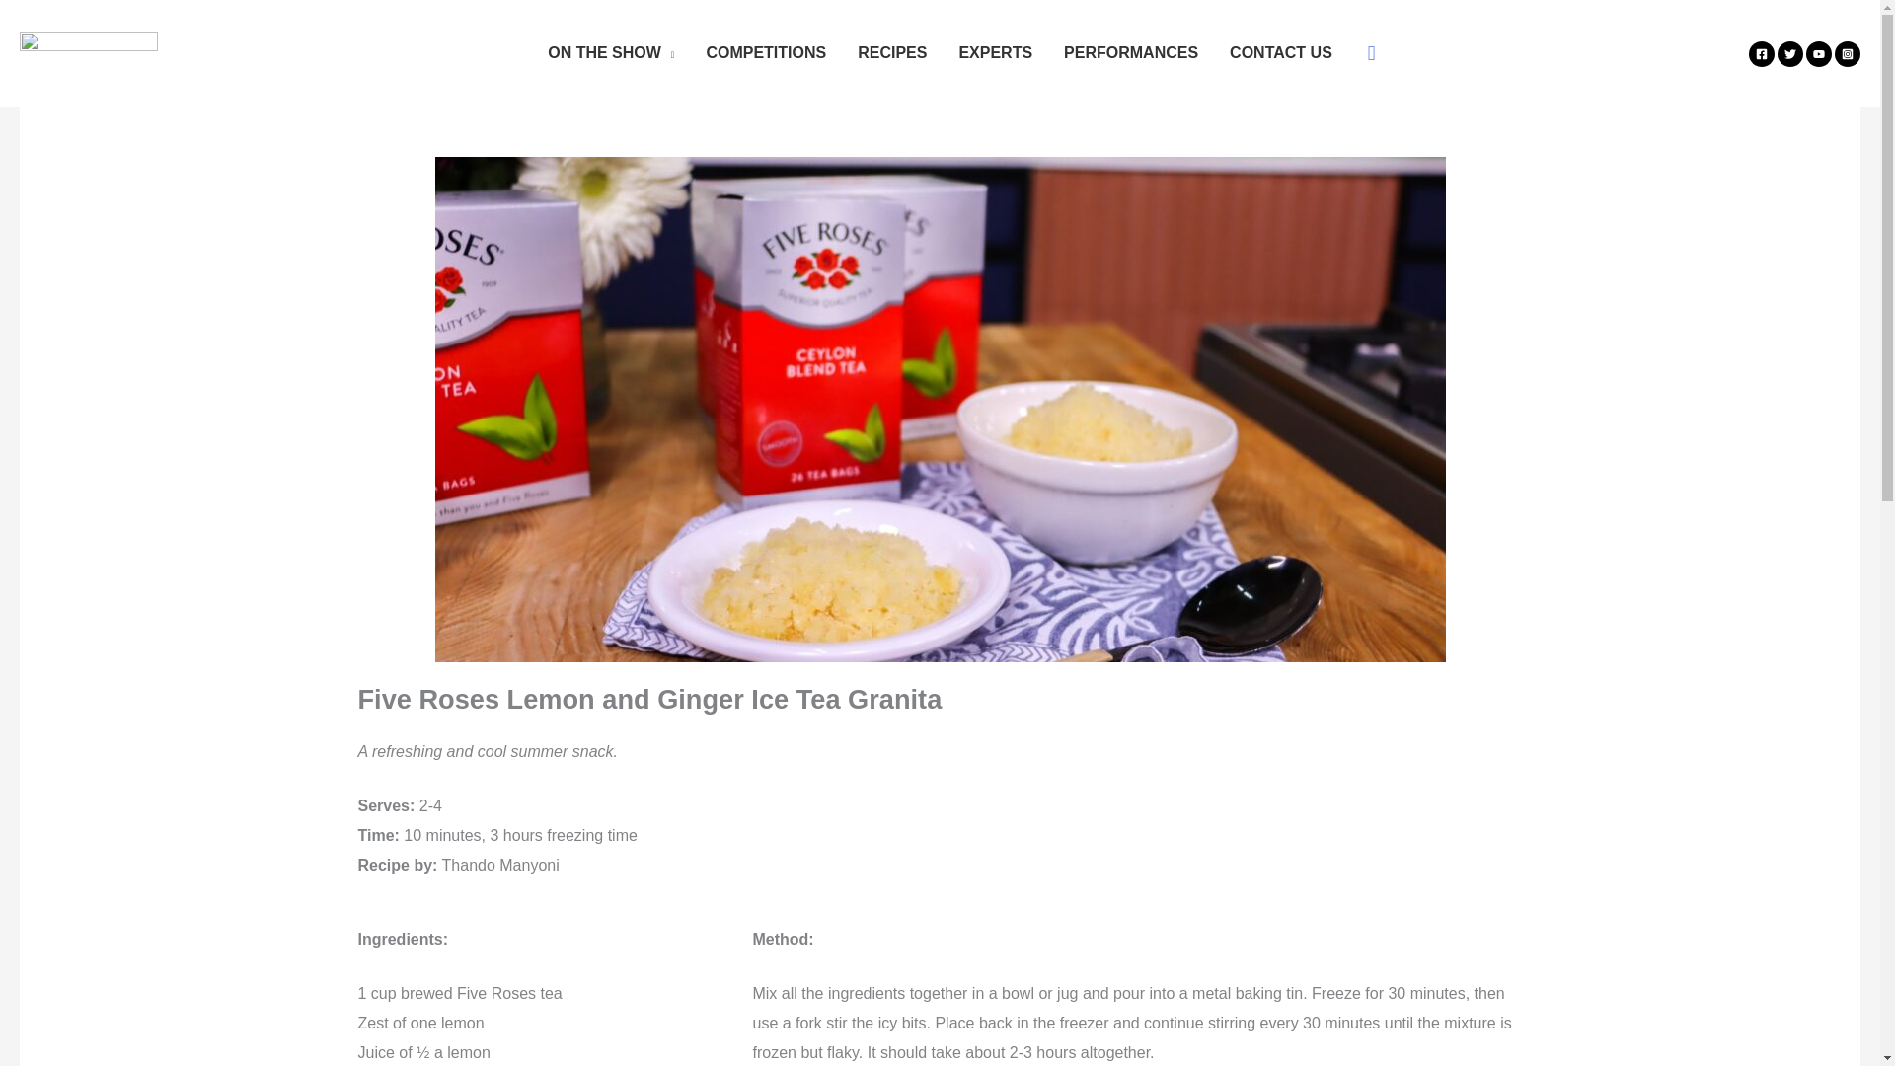  What do you see at coordinates (610, 53) in the screenshot?
I see `ON THE SHOW` at bounding box center [610, 53].